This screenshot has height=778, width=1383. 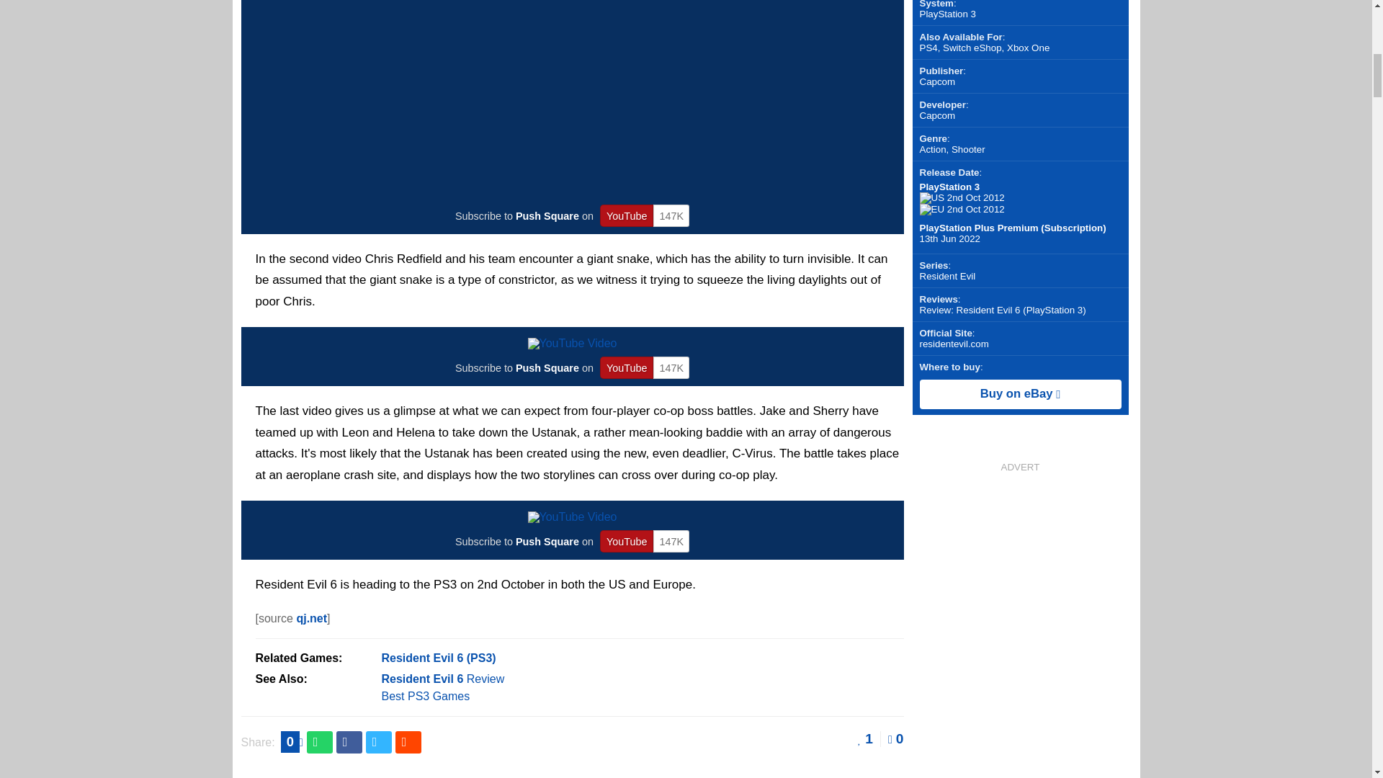 I want to click on Play, so click(x=572, y=517).